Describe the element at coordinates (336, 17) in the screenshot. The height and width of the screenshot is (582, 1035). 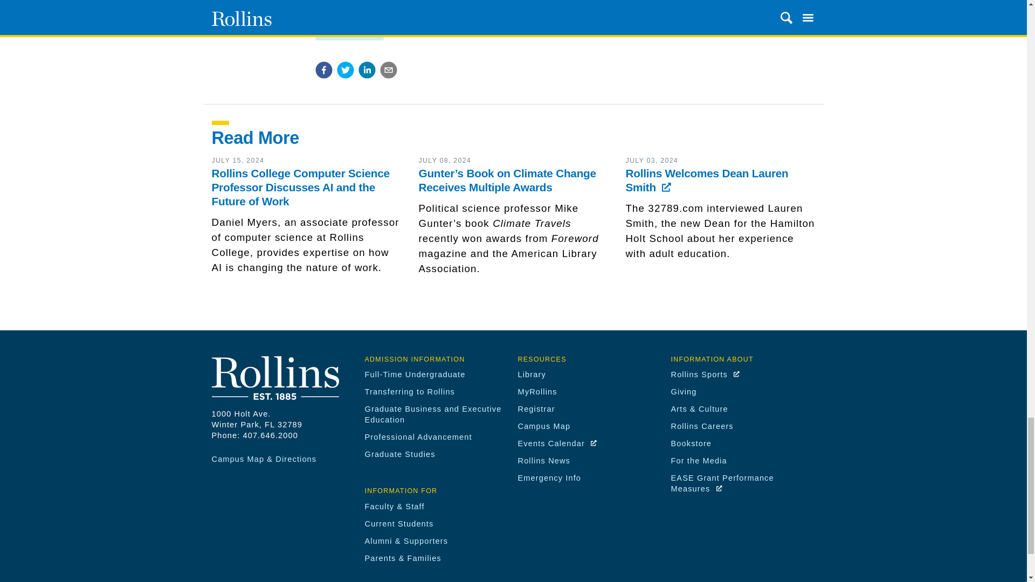
I see `Diversity` at that location.